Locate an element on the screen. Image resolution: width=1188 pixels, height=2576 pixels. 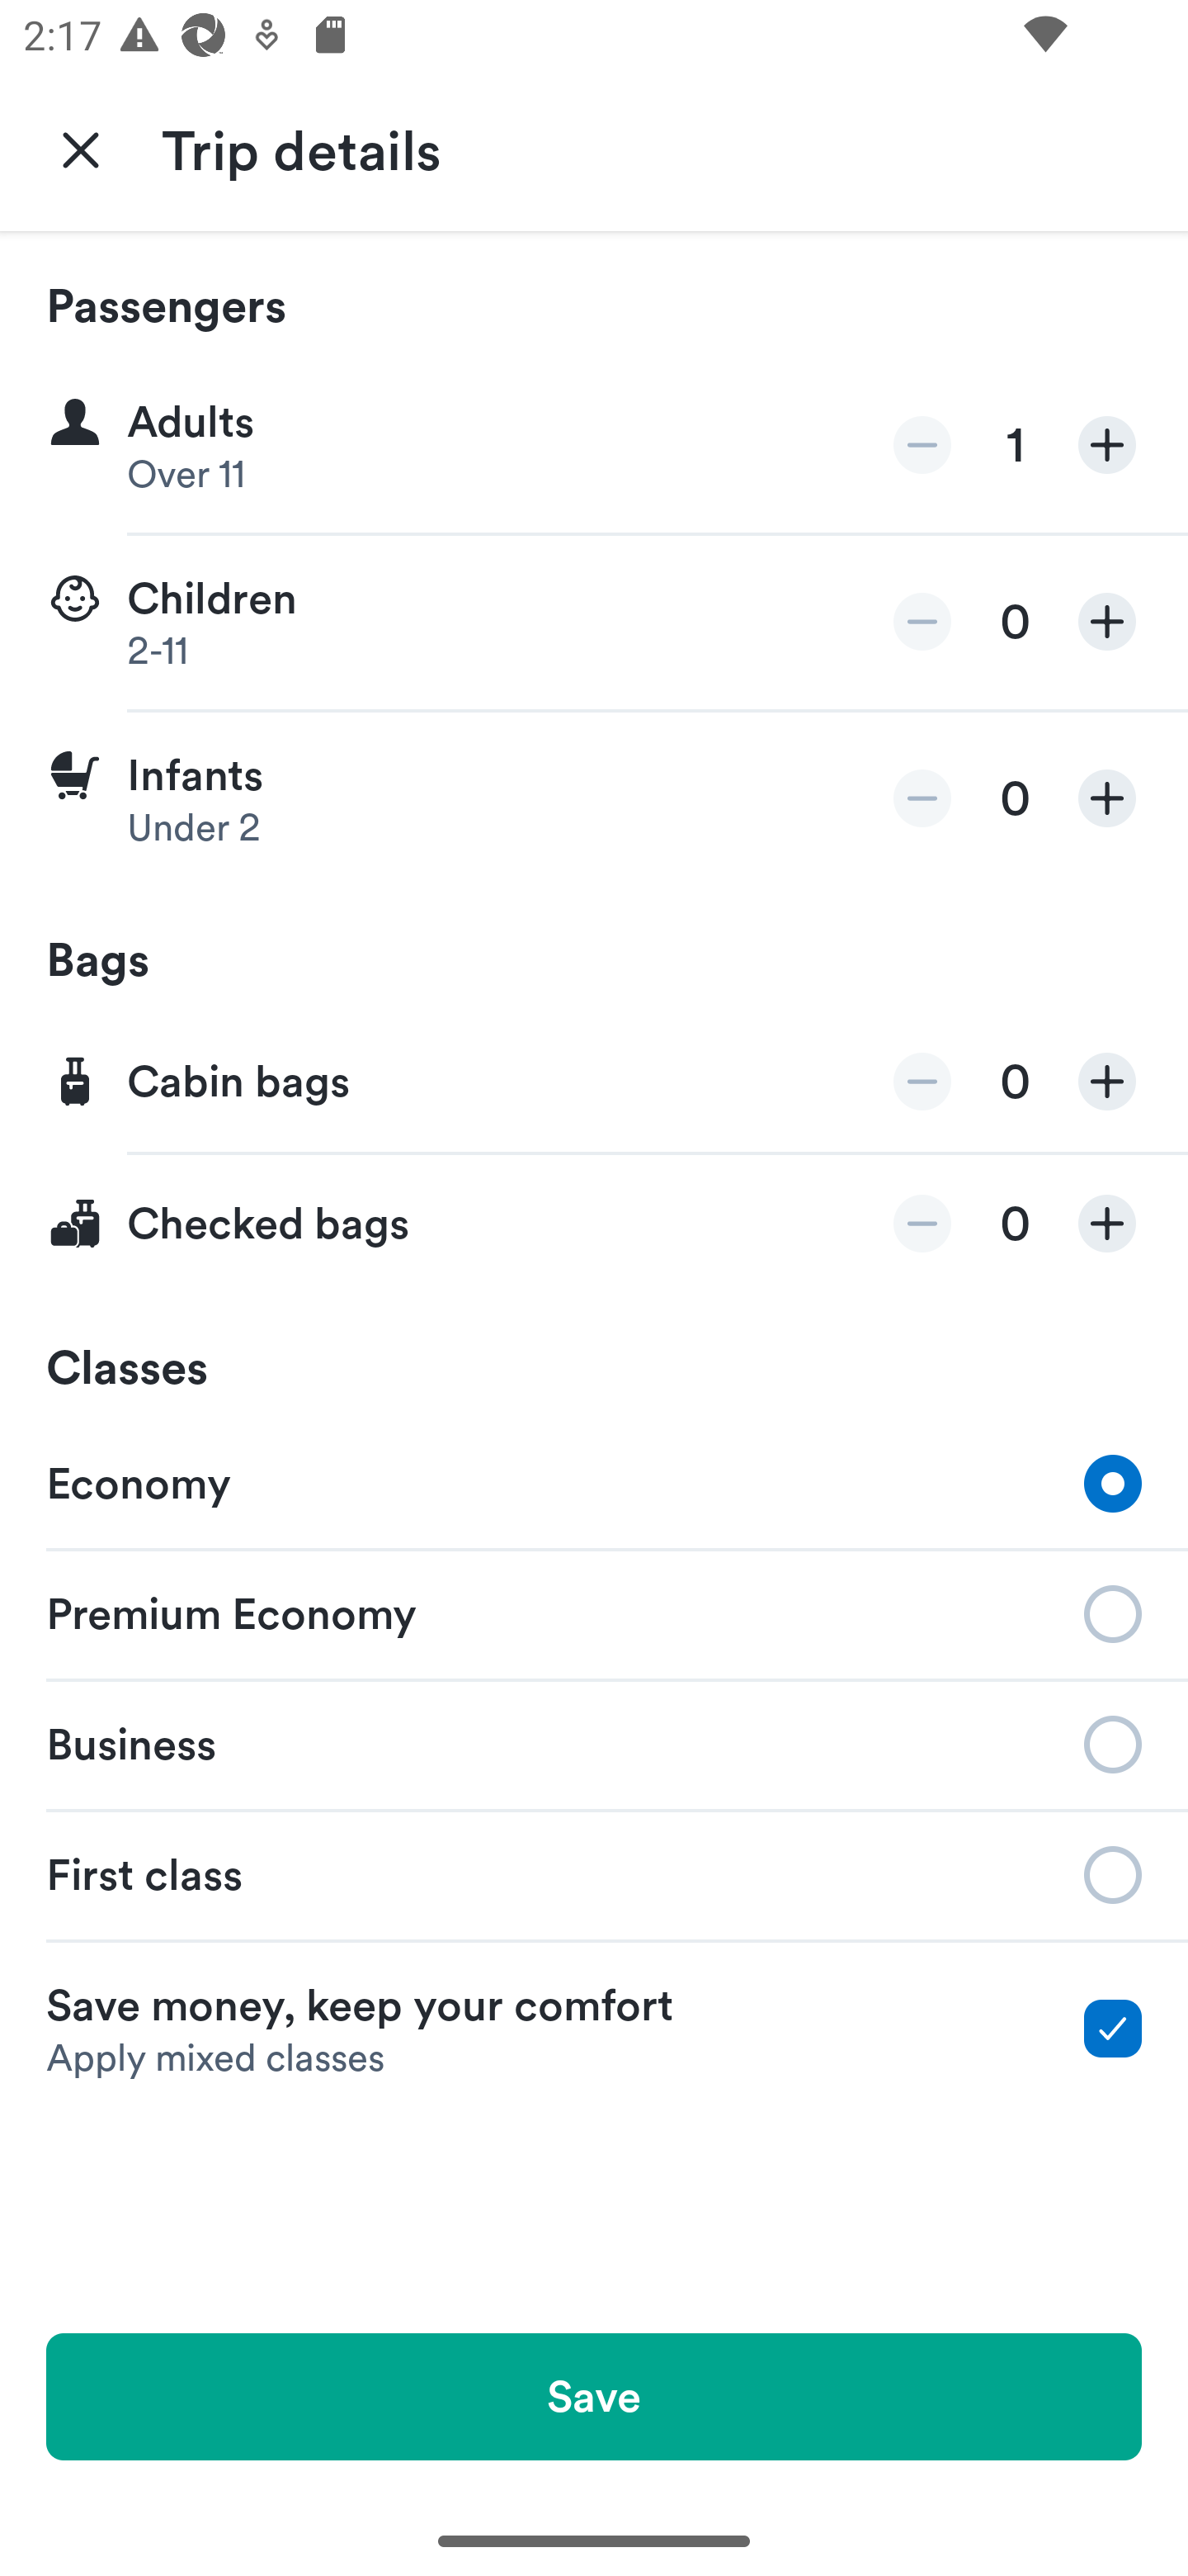
Add is located at coordinates (1107, 621).